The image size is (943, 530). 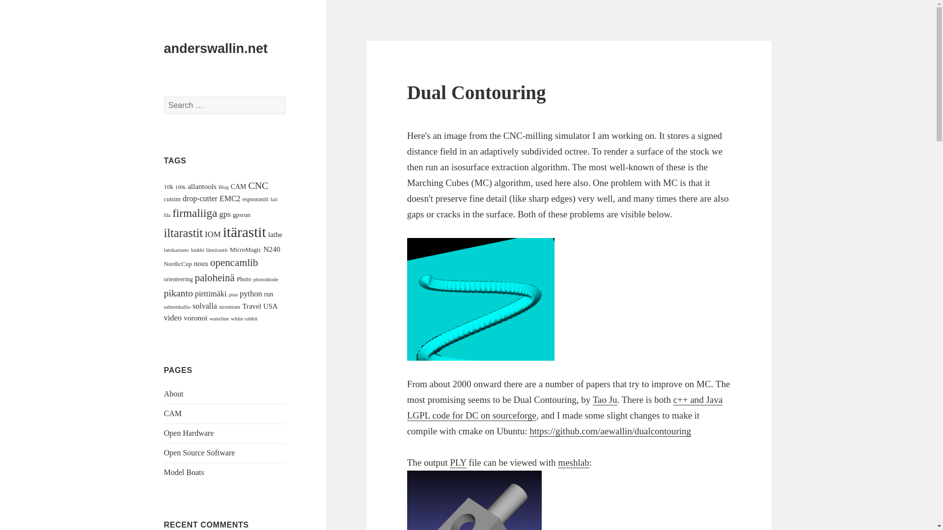 What do you see at coordinates (179, 279) in the screenshot?
I see `orienteering` at bounding box center [179, 279].